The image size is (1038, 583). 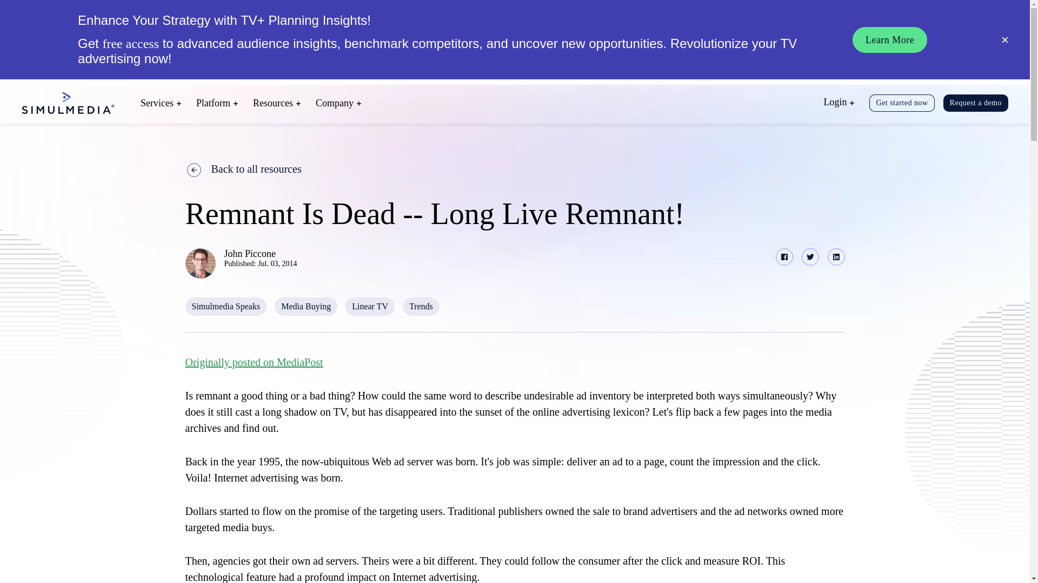 What do you see at coordinates (889, 40) in the screenshot?
I see `Learn More` at bounding box center [889, 40].